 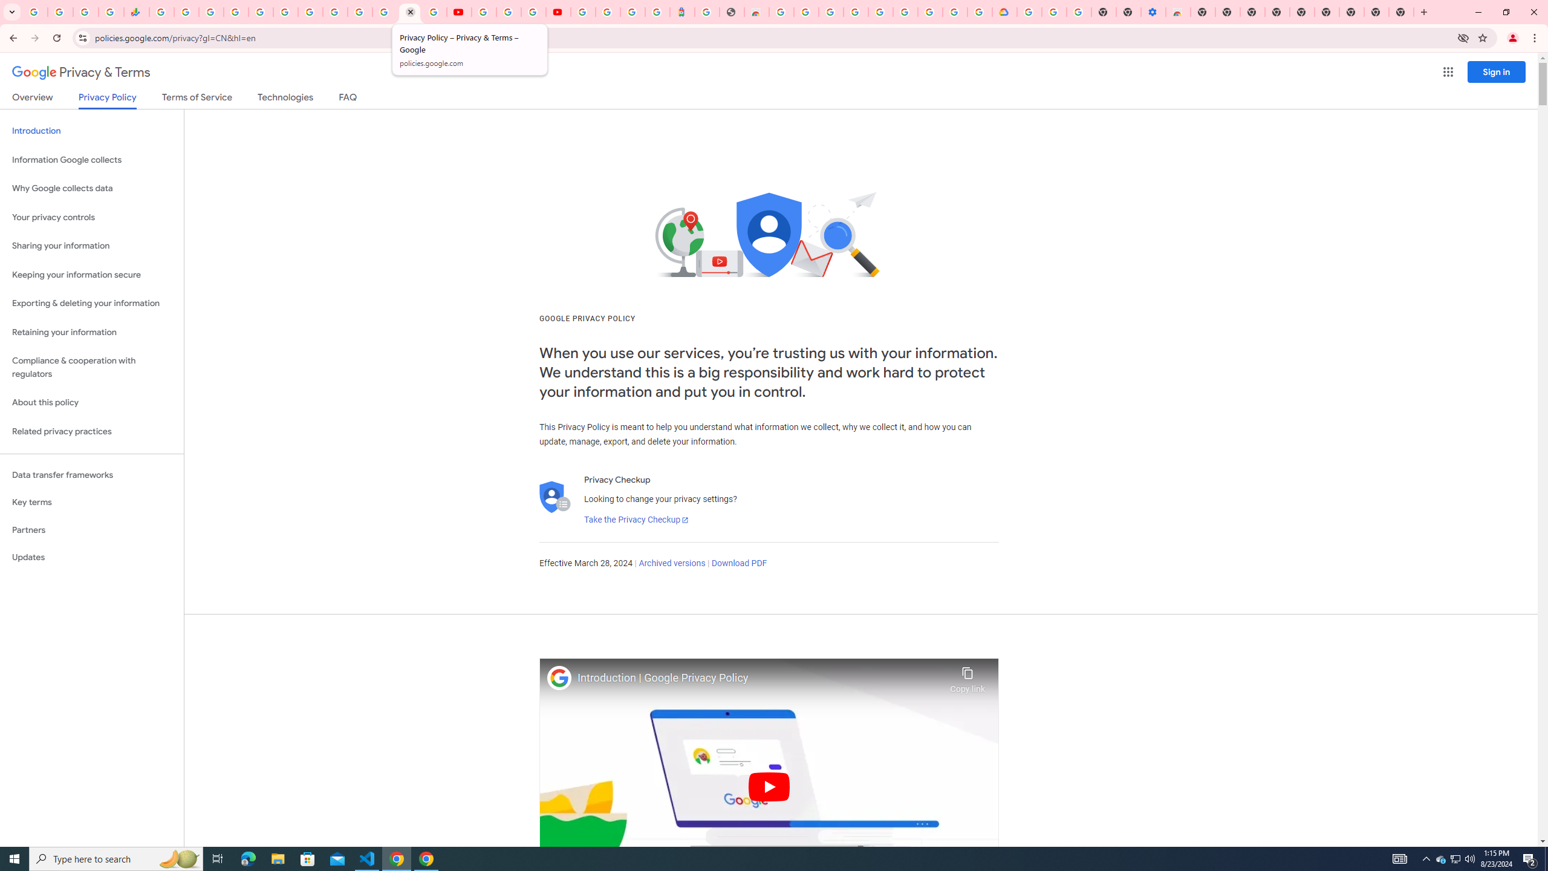 I want to click on Exporting & deleting your information, so click(x=92, y=304).